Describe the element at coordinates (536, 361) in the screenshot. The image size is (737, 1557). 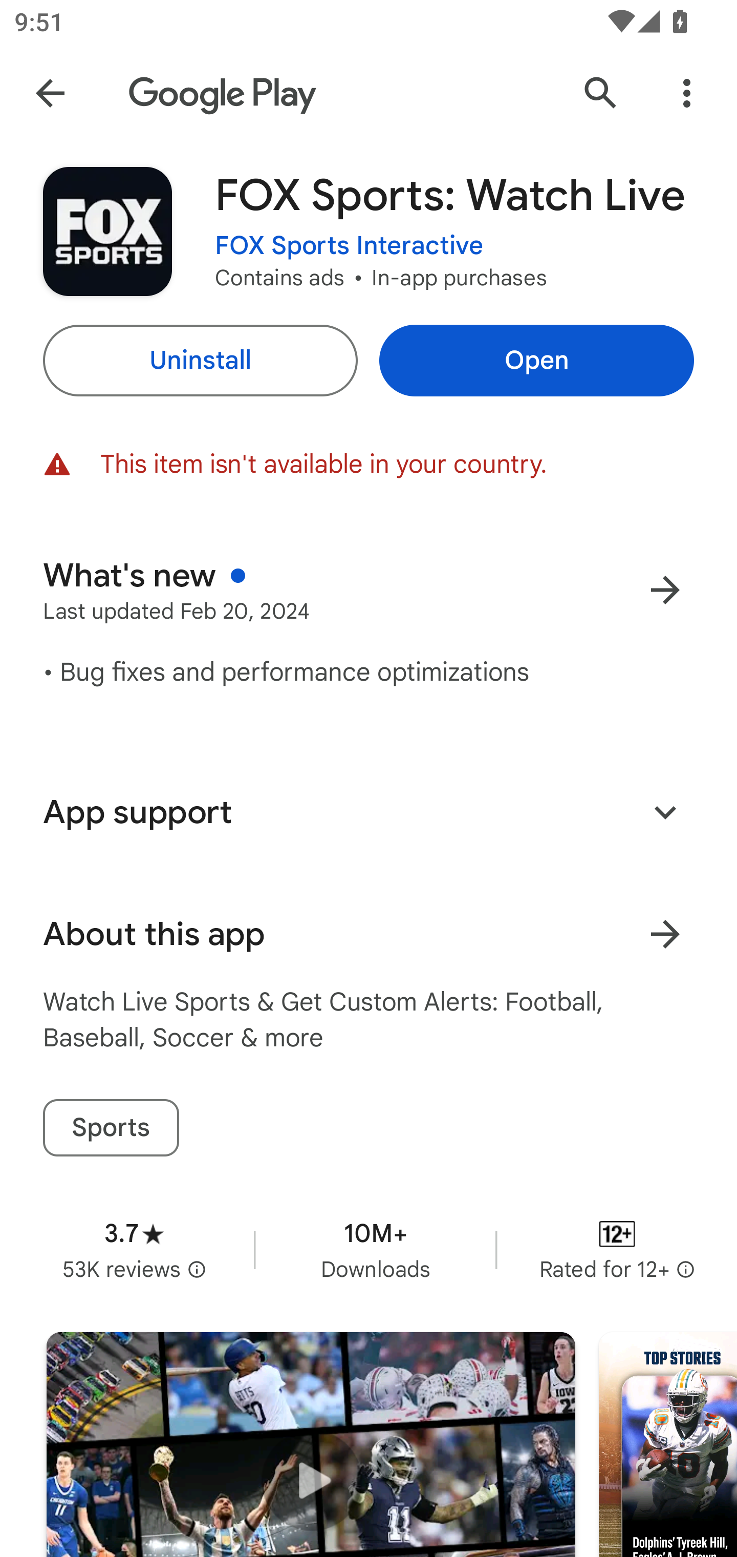
I see `Open` at that location.